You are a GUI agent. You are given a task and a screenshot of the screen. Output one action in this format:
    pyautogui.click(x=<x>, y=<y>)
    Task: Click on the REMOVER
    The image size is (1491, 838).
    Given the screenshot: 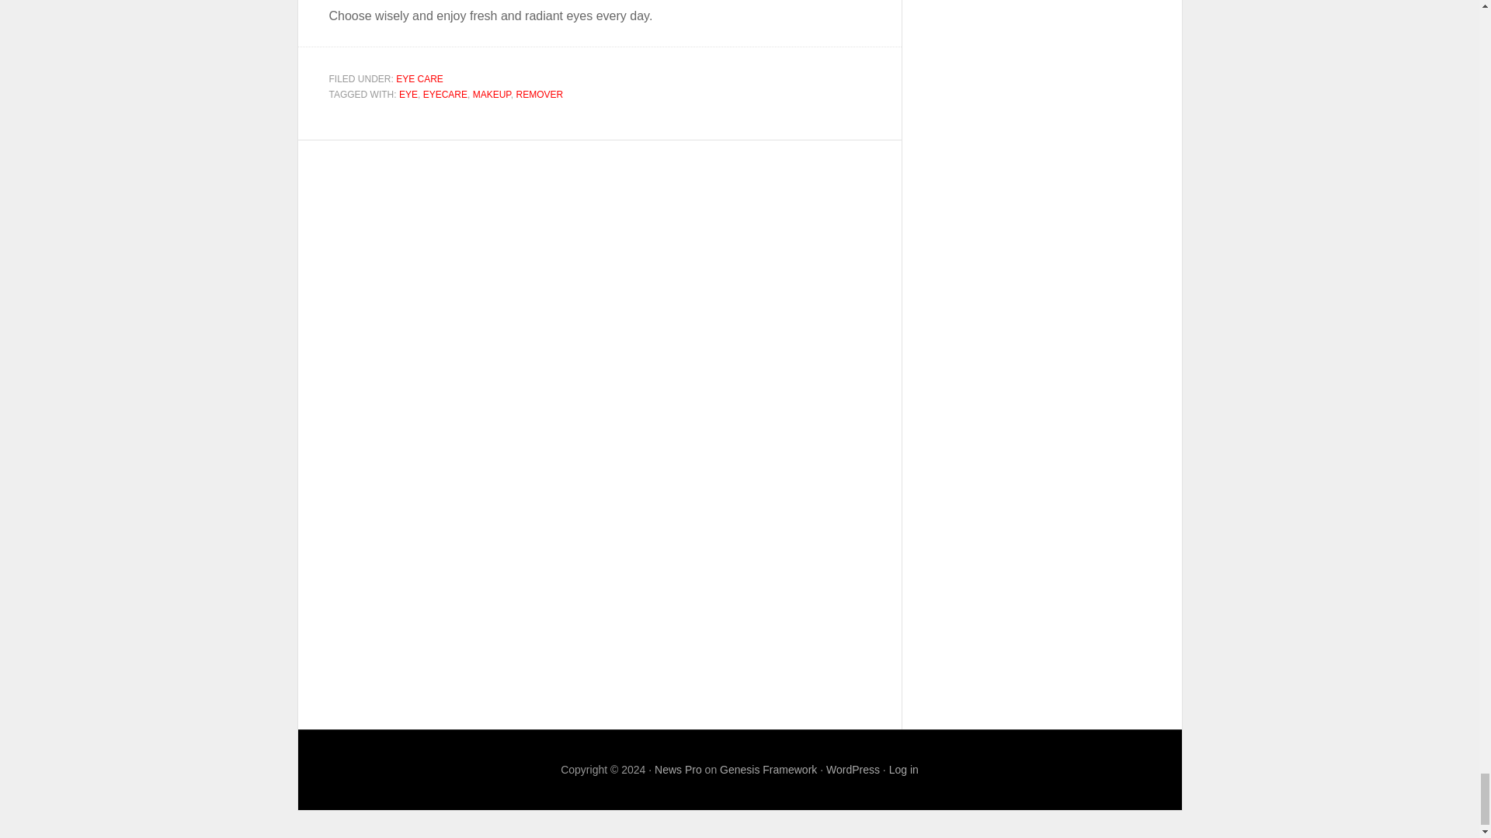 What is the action you would take?
    pyautogui.click(x=539, y=94)
    